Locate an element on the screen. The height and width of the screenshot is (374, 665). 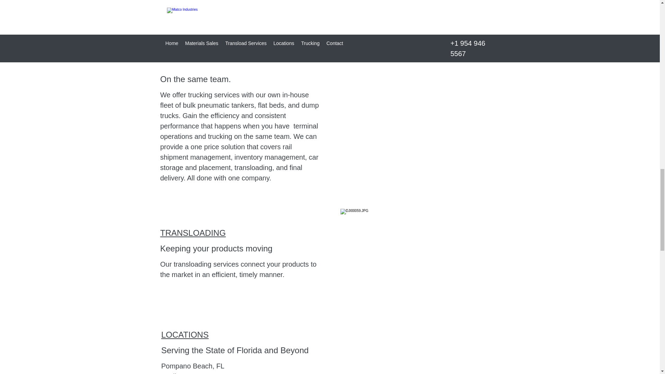
LOCATIONS is located at coordinates (185, 335).